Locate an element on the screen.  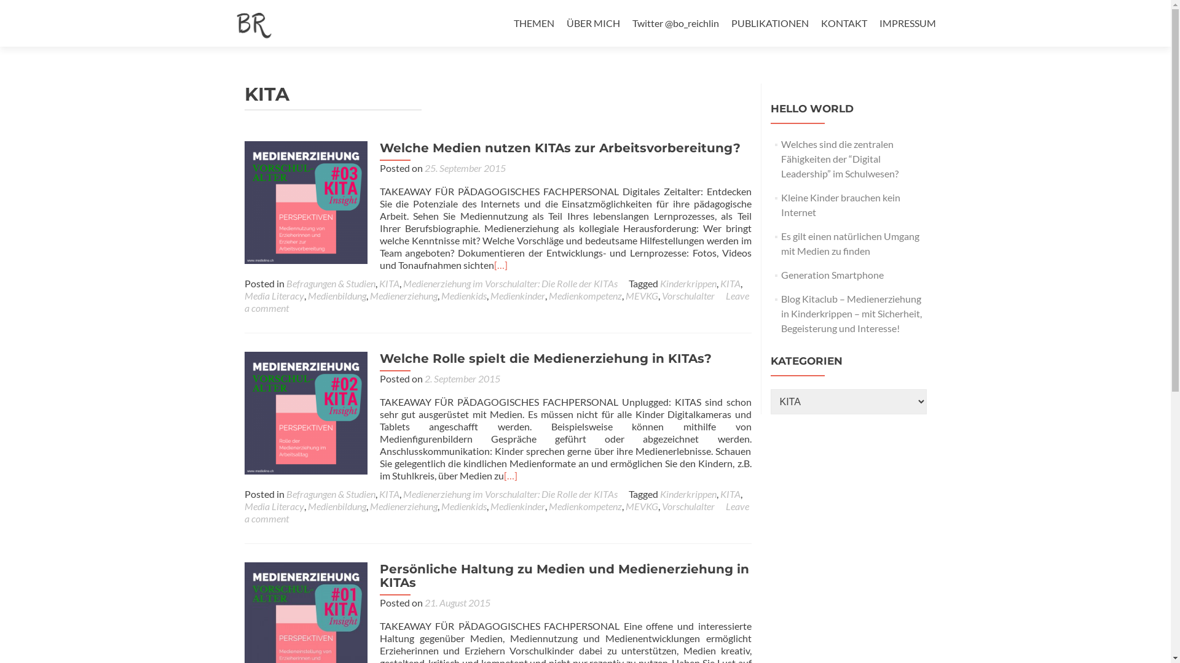
Kleine Kinder brauchen kein Internet is located at coordinates (841, 204).